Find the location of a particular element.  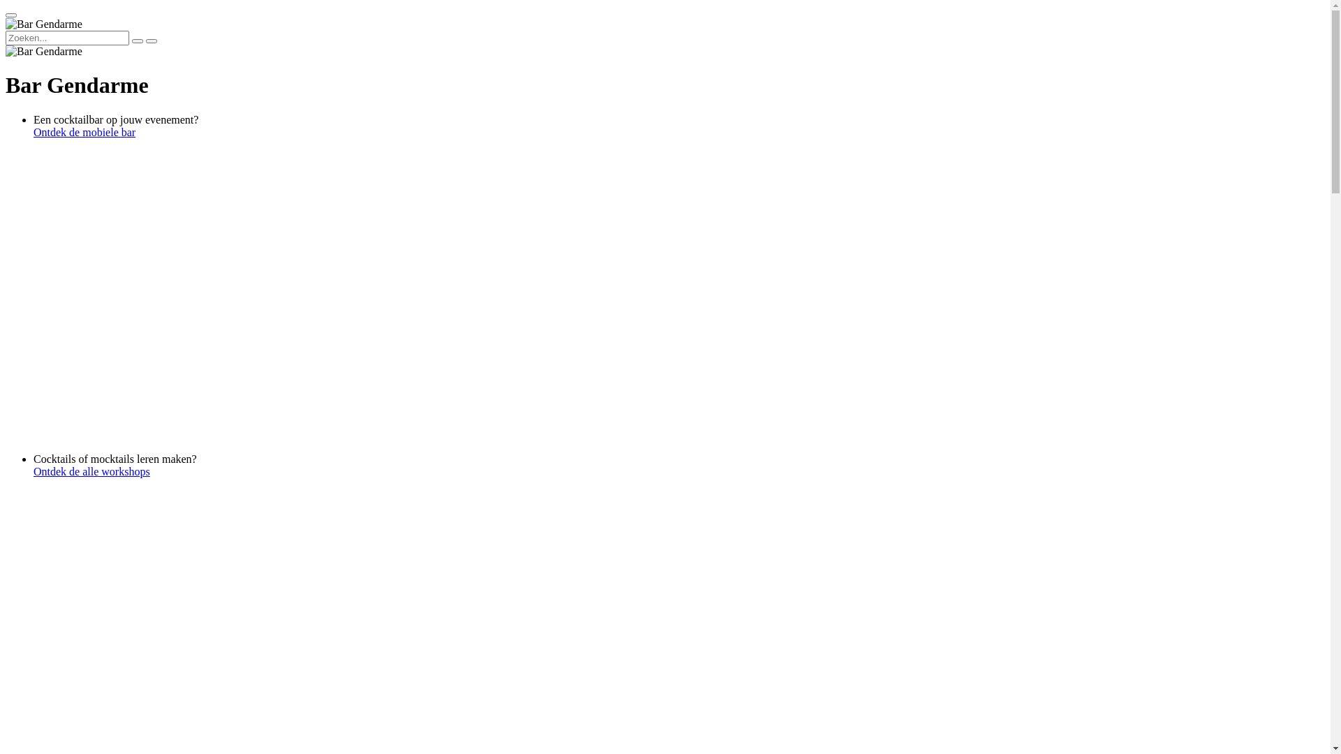

Bar Gendarme is located at coordinates (44, 52).